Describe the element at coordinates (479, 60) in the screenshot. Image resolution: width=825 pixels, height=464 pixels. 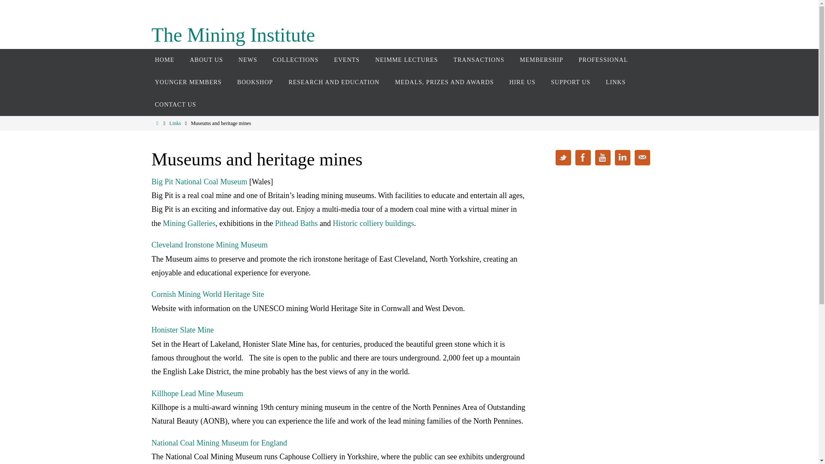
I see `TRANSACTIONS` at that location.